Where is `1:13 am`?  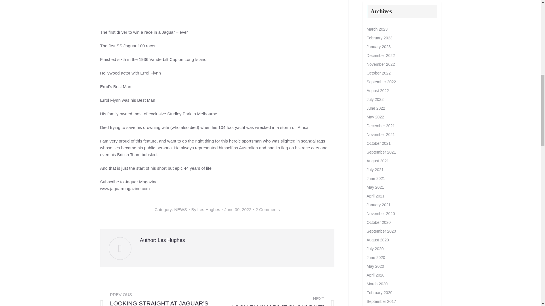
1:13 am is located at coordinates (239, 209).